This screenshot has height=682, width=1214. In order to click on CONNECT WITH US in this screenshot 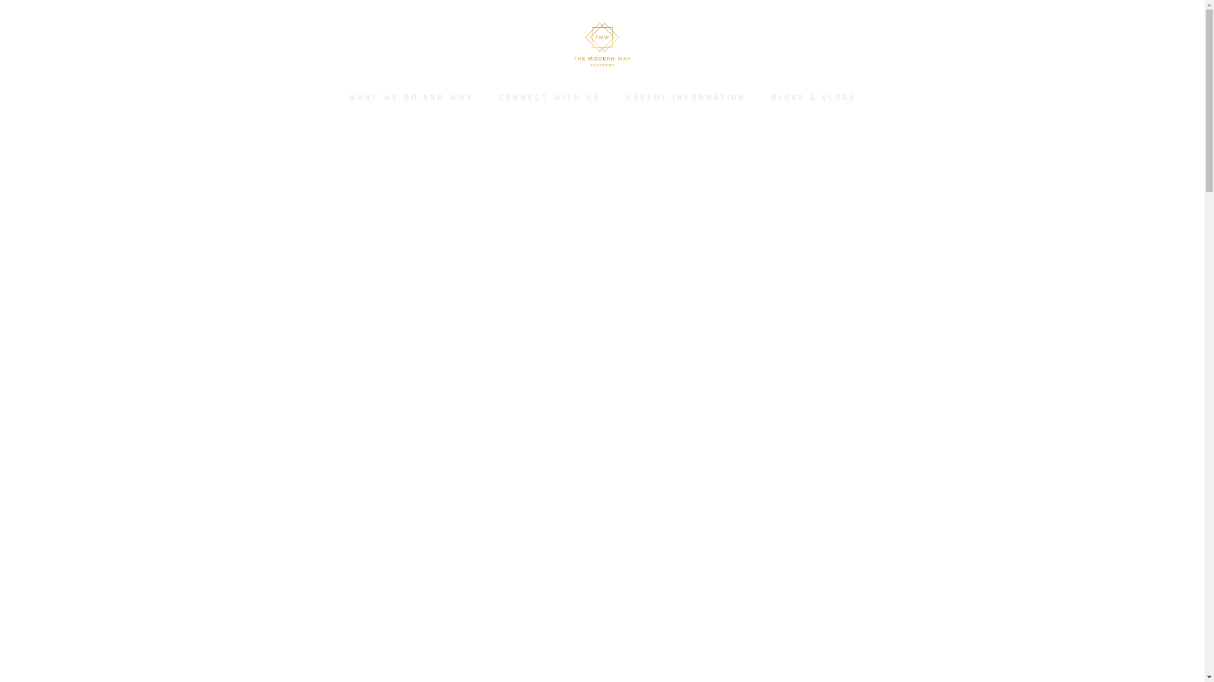, I will do `click(550, 102)`.